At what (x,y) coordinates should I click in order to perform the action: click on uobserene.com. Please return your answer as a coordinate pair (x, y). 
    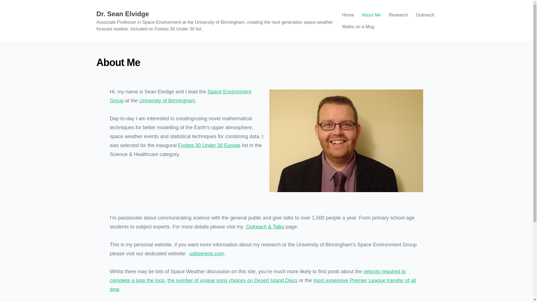
    Looking at the image, I should click on (206, 253).